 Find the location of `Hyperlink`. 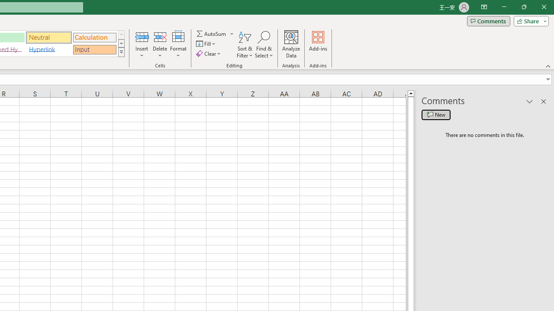

Hyperlink is located at coordinates (49, 49).